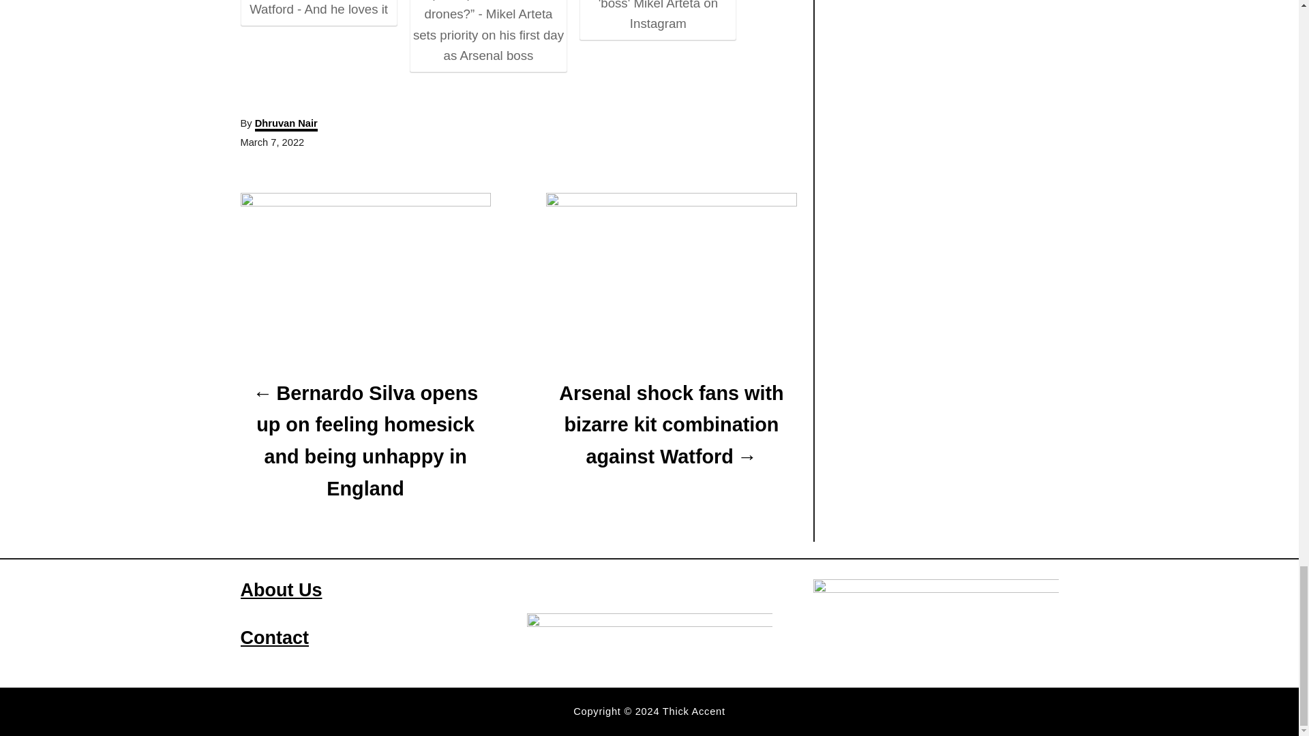 The image size is (1309, 736). What do you see at coordinates (286, 124) in the screenshot?
I see `Dhruvan Nair` at bounding box center [286, 124].